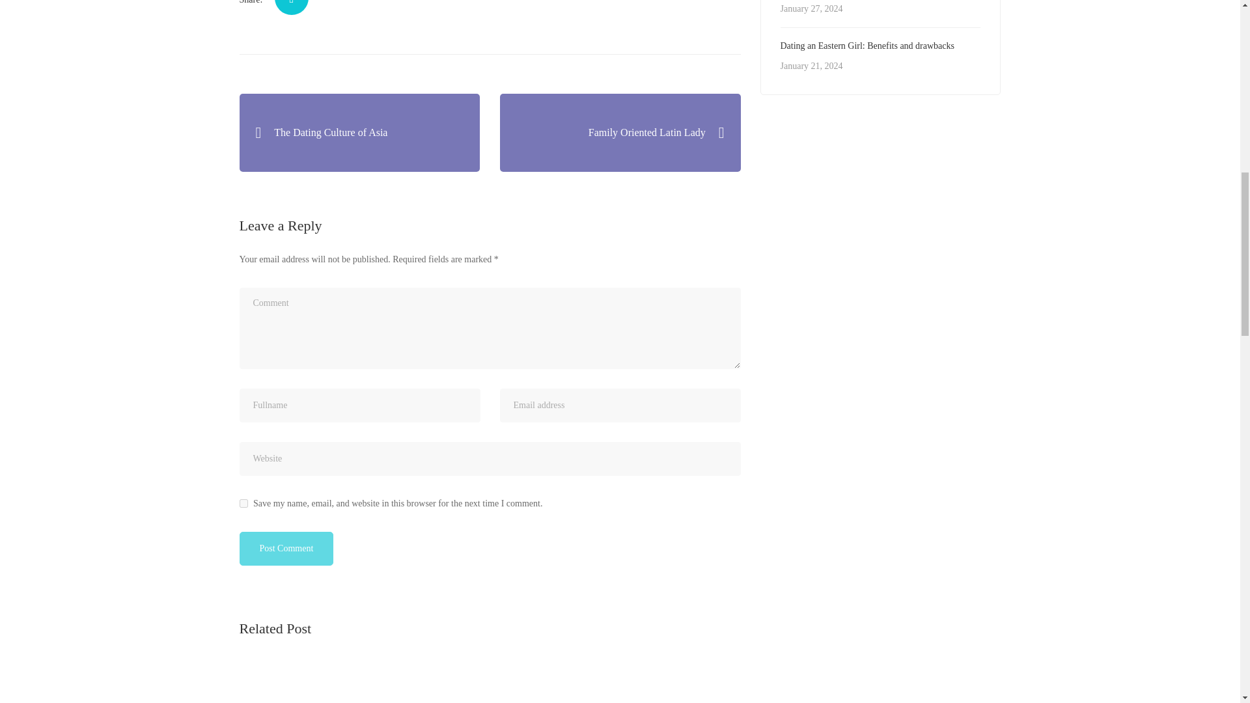 The width and height of the screenshot is (1250, 703). What do you see at coordinates (286, 548) in the screenshot?
I see `Post Comment` at bounding box center [286, 548].